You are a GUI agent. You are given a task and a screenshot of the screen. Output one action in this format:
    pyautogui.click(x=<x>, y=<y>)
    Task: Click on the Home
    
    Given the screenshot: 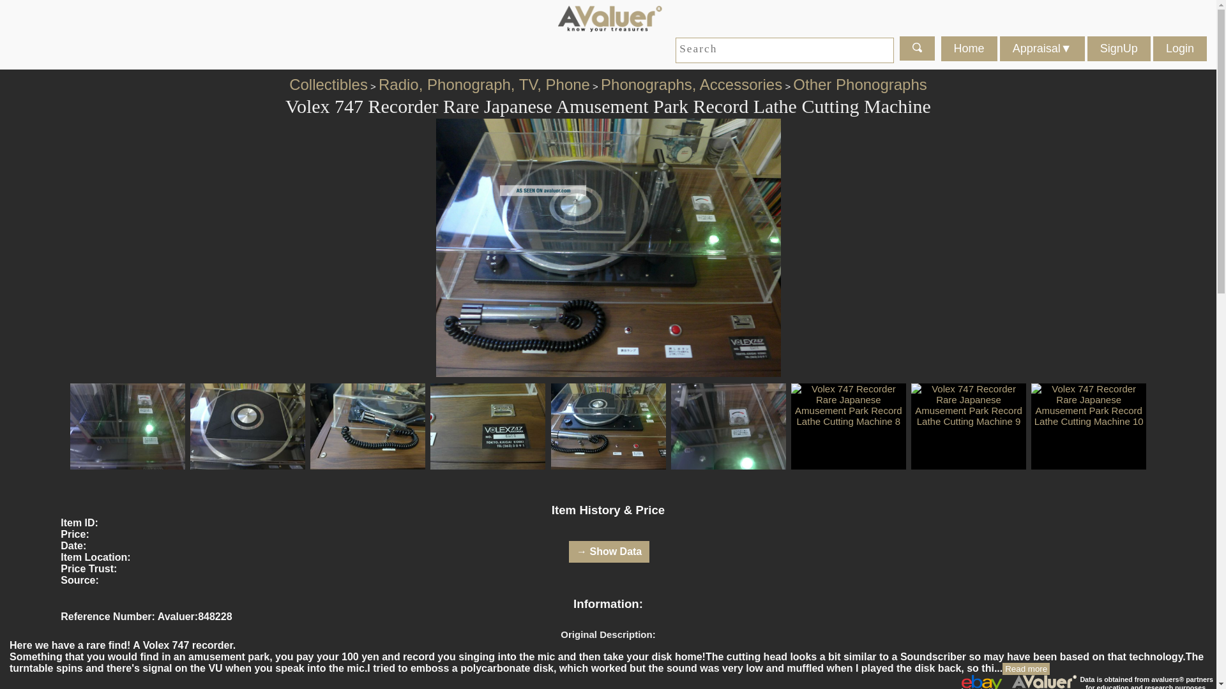 What is the action you would take?
    pyautogui.click(x=969, y=48)
    